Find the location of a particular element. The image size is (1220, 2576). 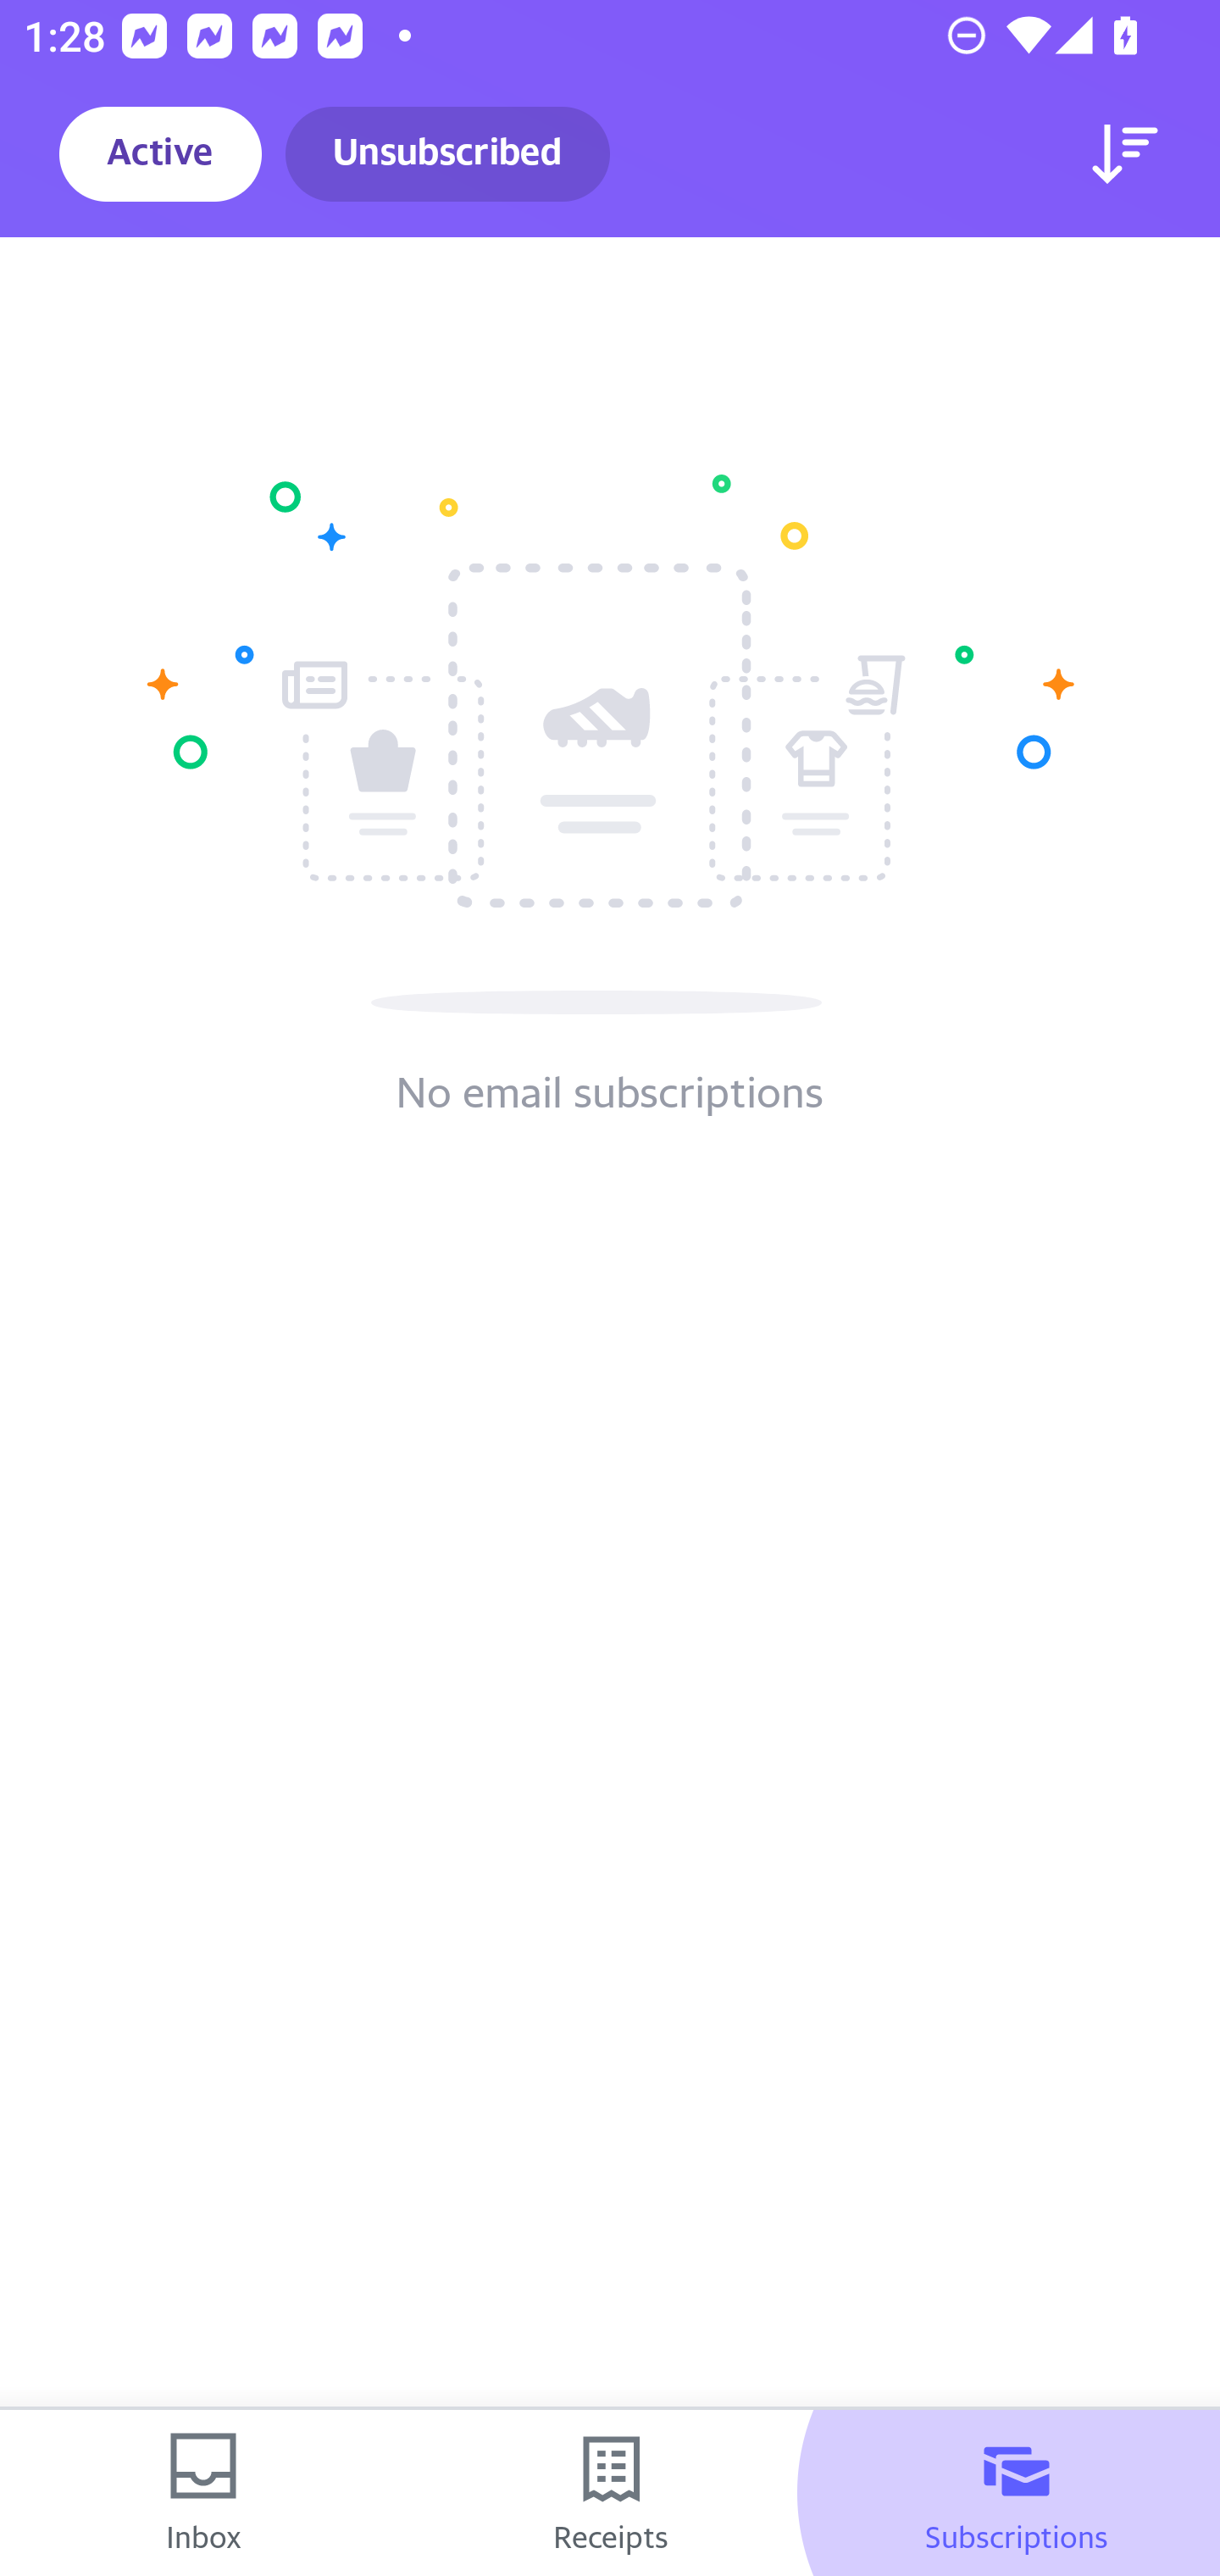

Sort is located at coordinates (1125, 154).